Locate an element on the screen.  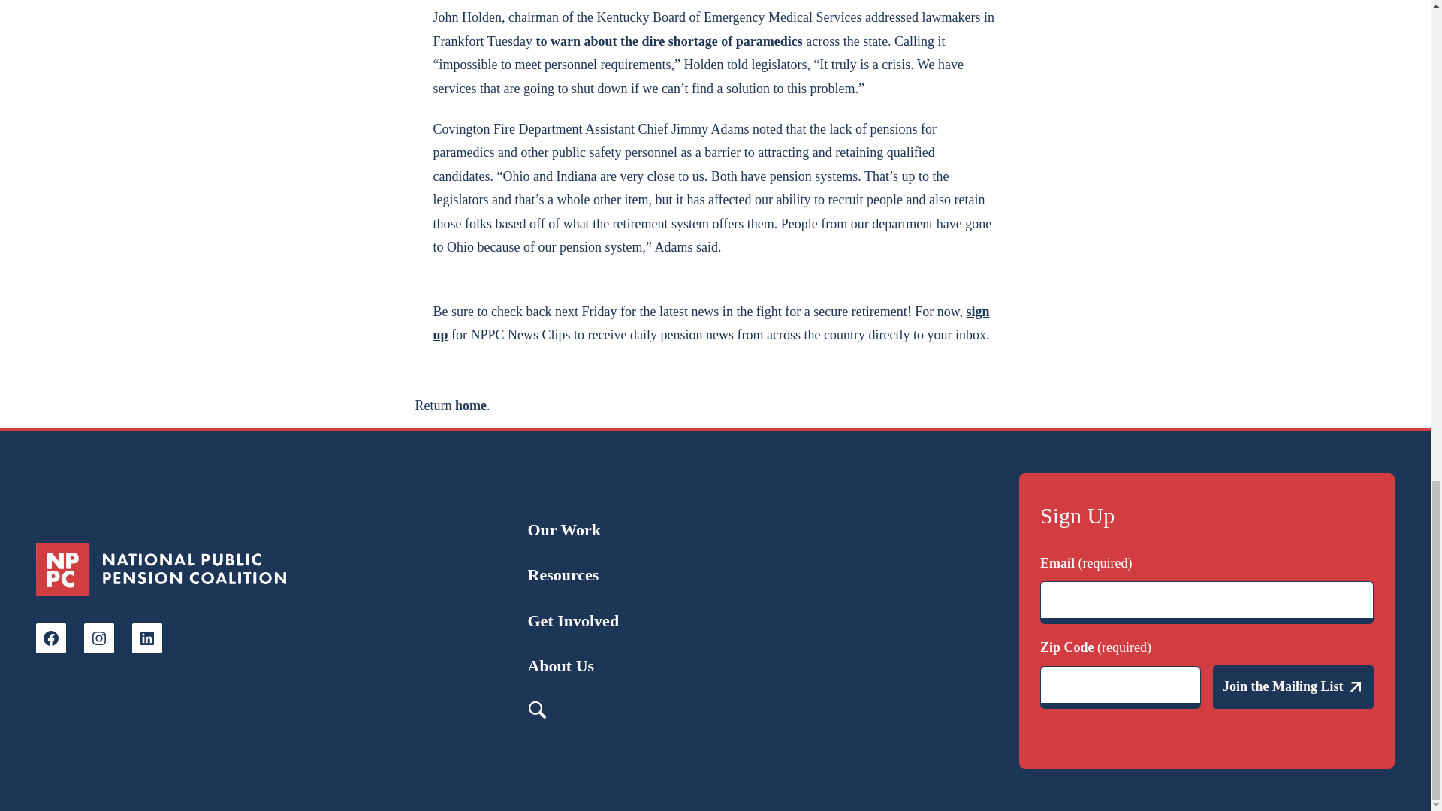
Join the Mailing List is located at coordinates (1293, 686).